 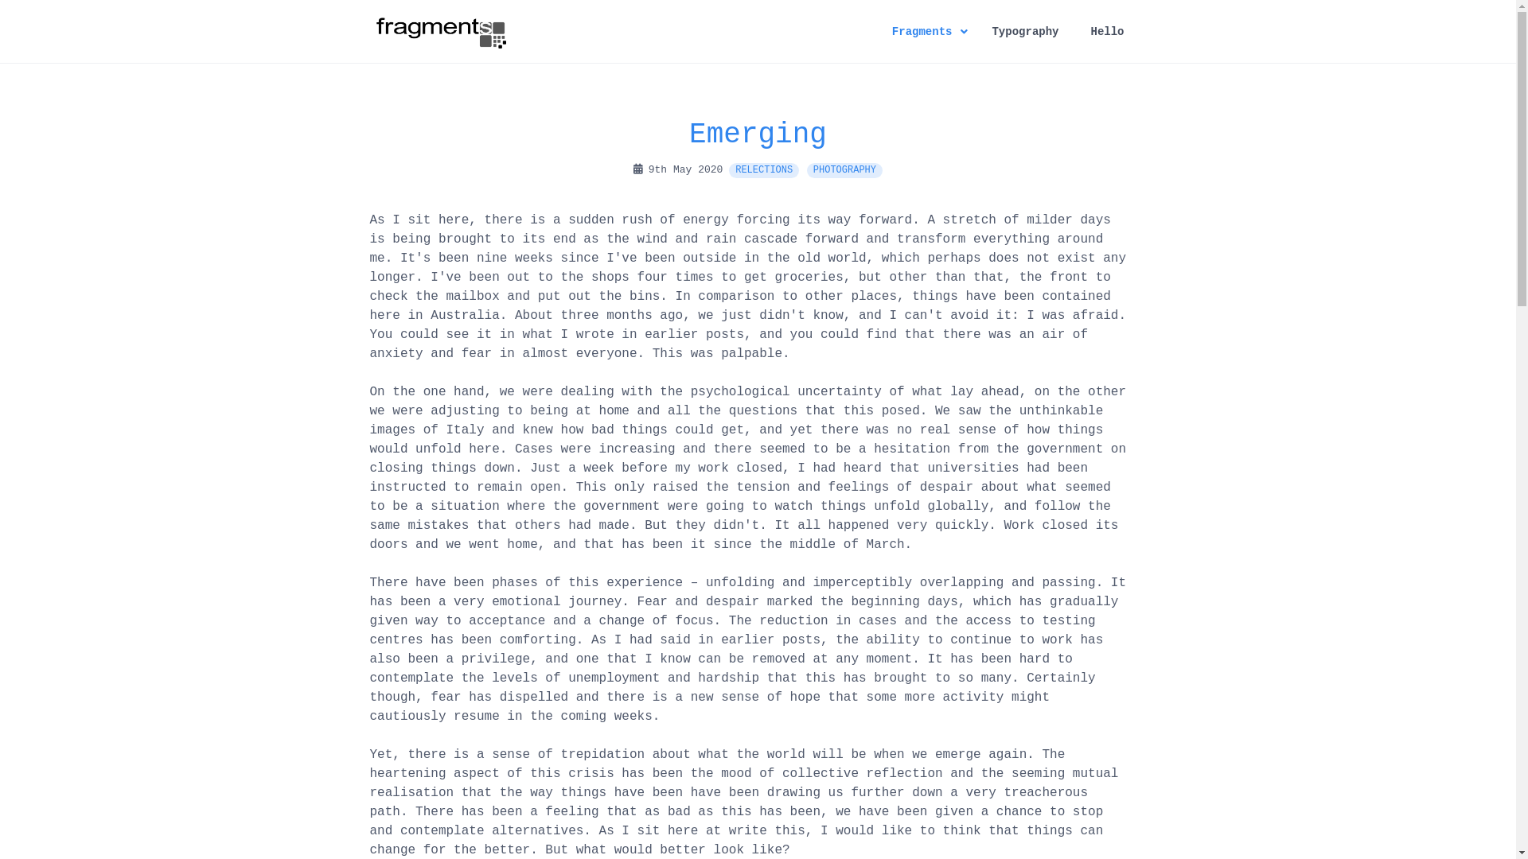 I want to click on Fragments, so click(x=926, y=32).